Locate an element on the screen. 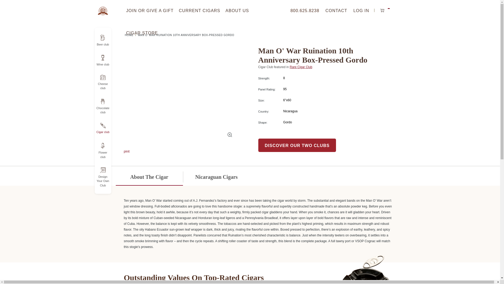 This screenshot has width=504, height=284. Nicaraguan Cigars is located at coordinates (216, 177).